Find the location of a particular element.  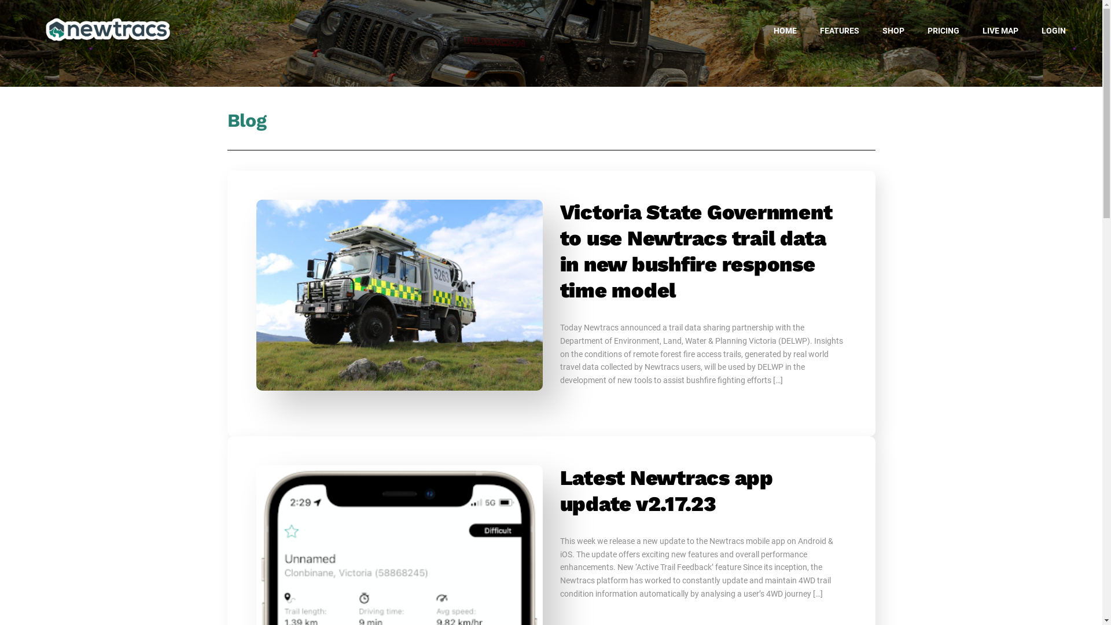

LIVE MAP is located at coordinates (1000, 31).